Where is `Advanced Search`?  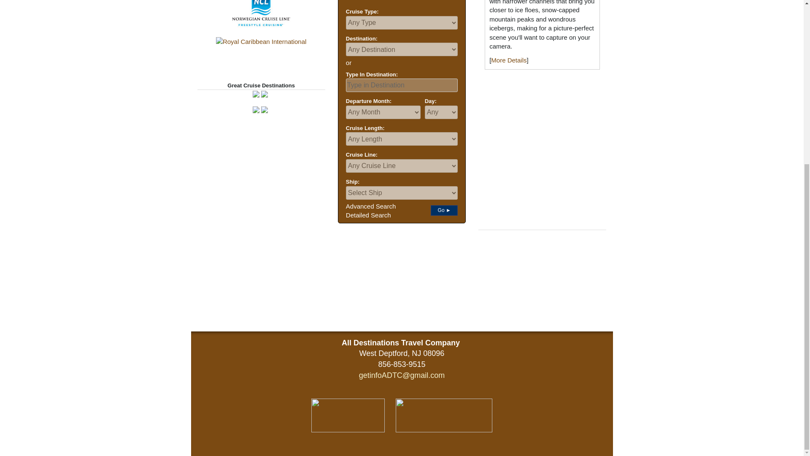 Advanced Search is located at coordinates (370, 206).